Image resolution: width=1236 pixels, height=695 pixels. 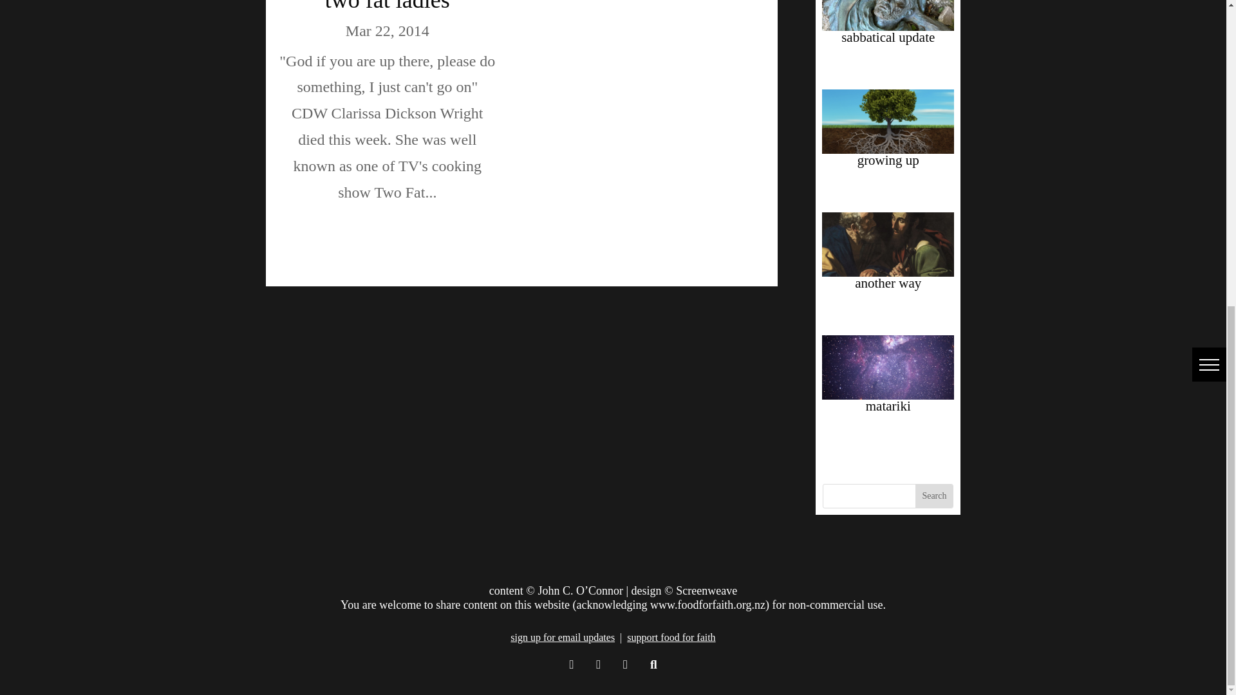 I want to click on sign up for email updates, so click(x=562, y=637).